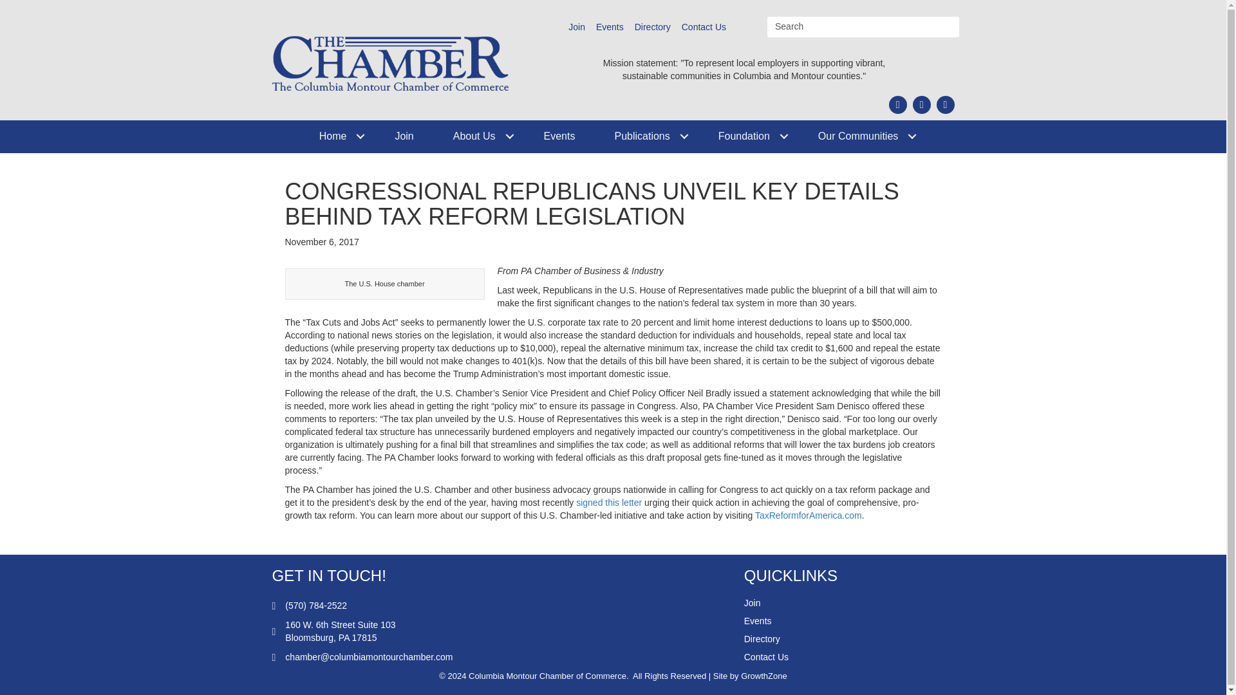 The width and height of the screenshot is (1236, 695). I want to click on Directory, so click(653, 27).